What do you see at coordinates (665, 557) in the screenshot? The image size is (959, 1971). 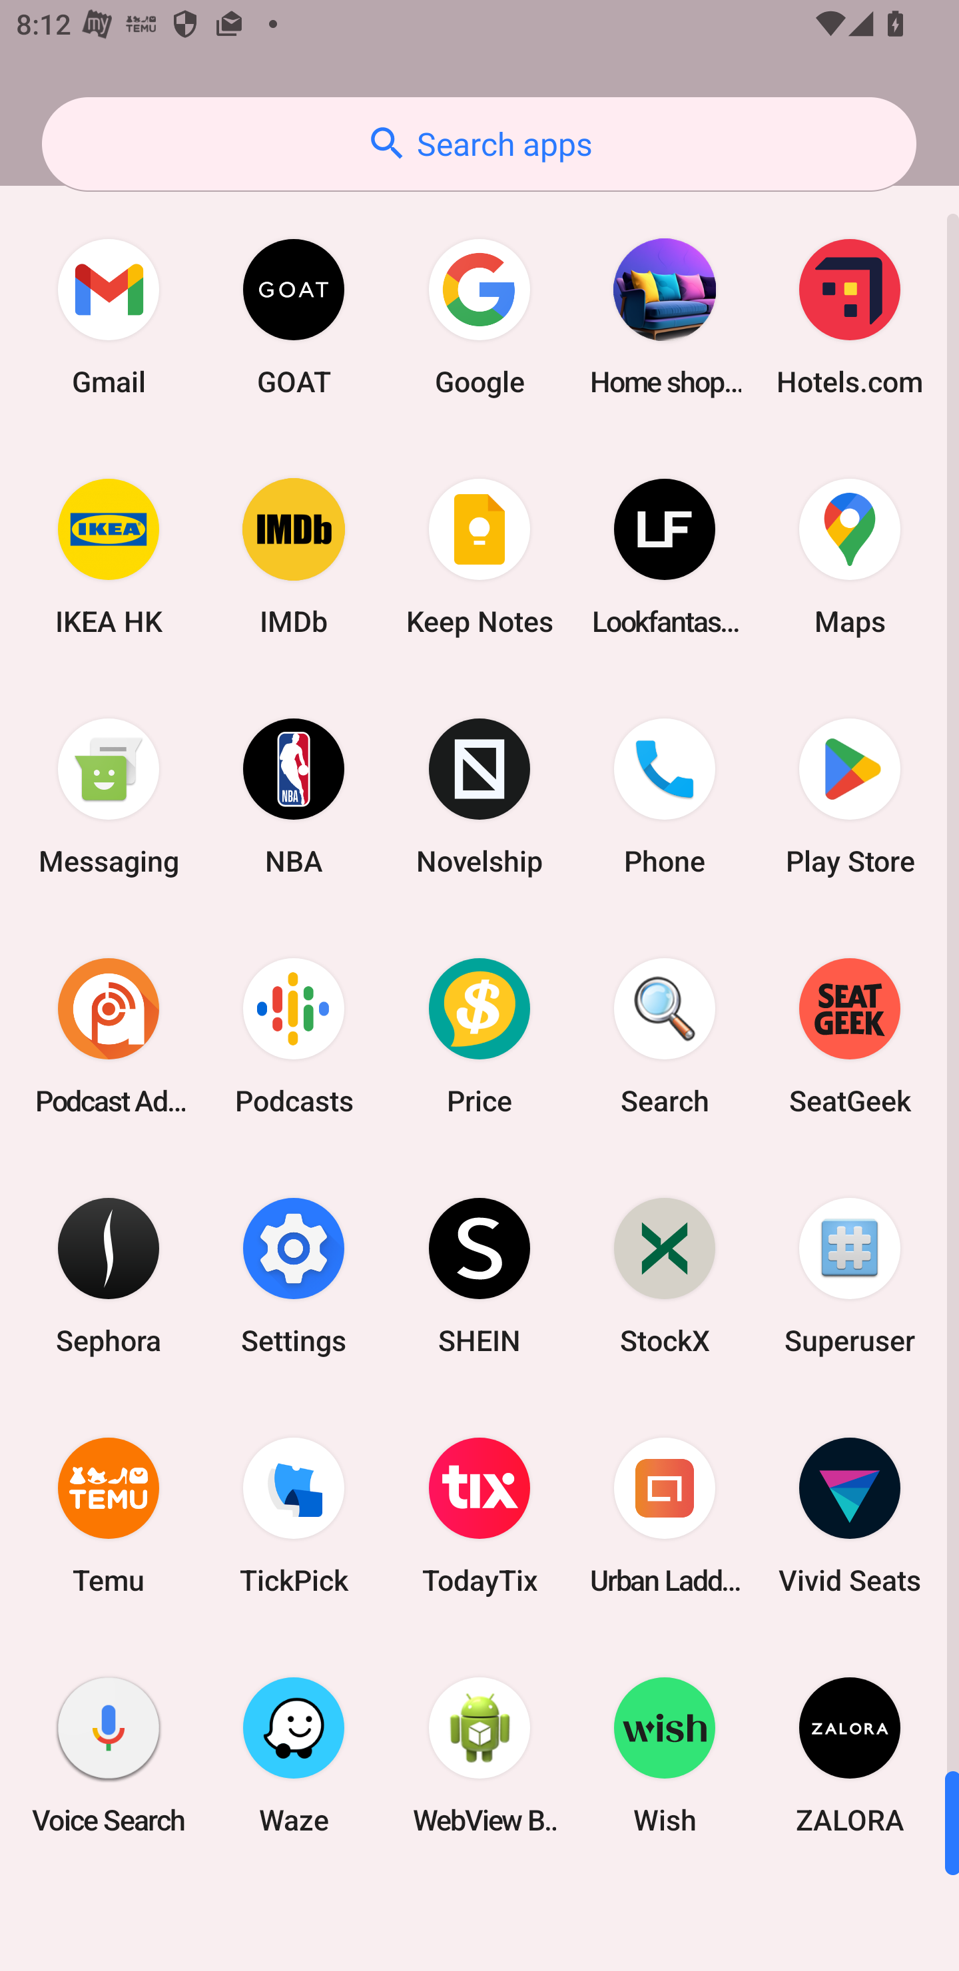 I see `Lookfantastic` at bounding box center [665, 557].